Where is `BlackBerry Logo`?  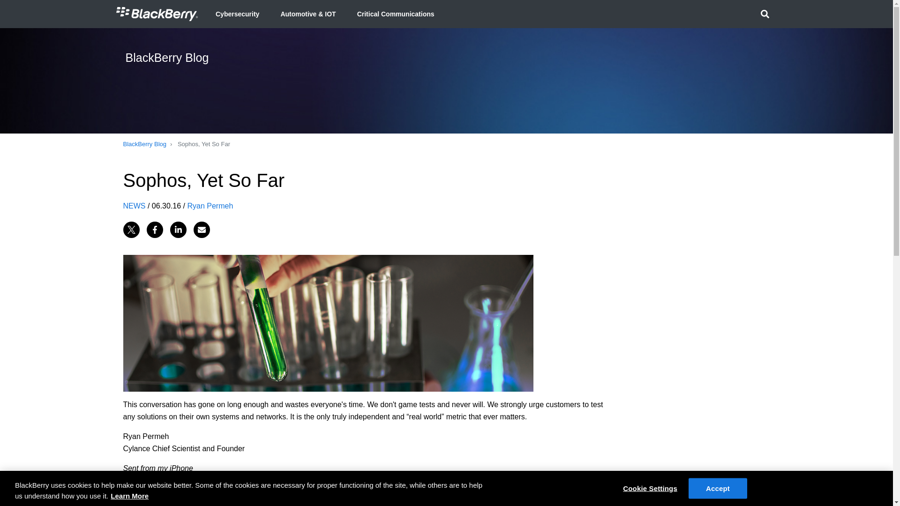 BlackBerry Logo is located at coordinates (157, 14).